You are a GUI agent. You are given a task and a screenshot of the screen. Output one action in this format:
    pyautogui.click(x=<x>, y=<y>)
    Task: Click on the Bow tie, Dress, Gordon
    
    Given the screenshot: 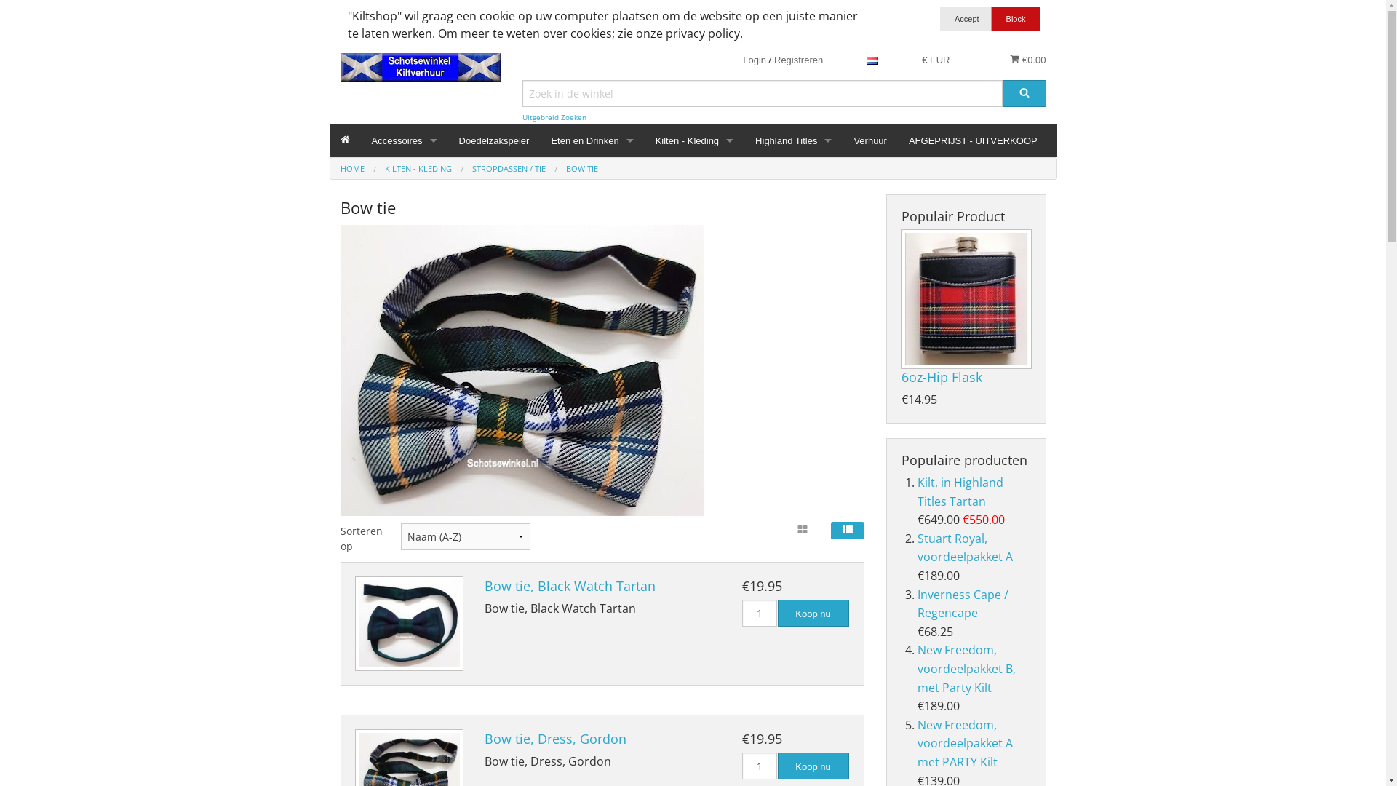 What is the action you would take?
    pyautogui.click(x=556, y=739)
    